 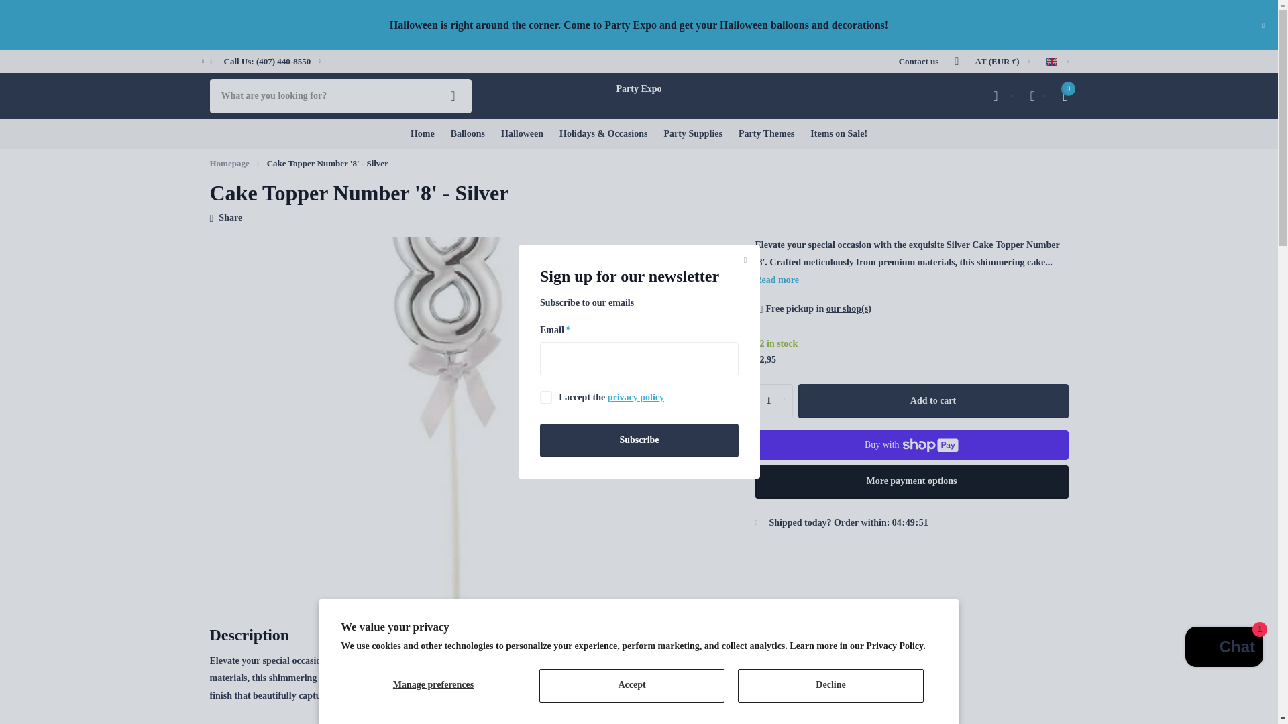 What do you see at coordinates (919, 61) in the screenshot?
I see `Contact us` at bounding box center [919, 61].